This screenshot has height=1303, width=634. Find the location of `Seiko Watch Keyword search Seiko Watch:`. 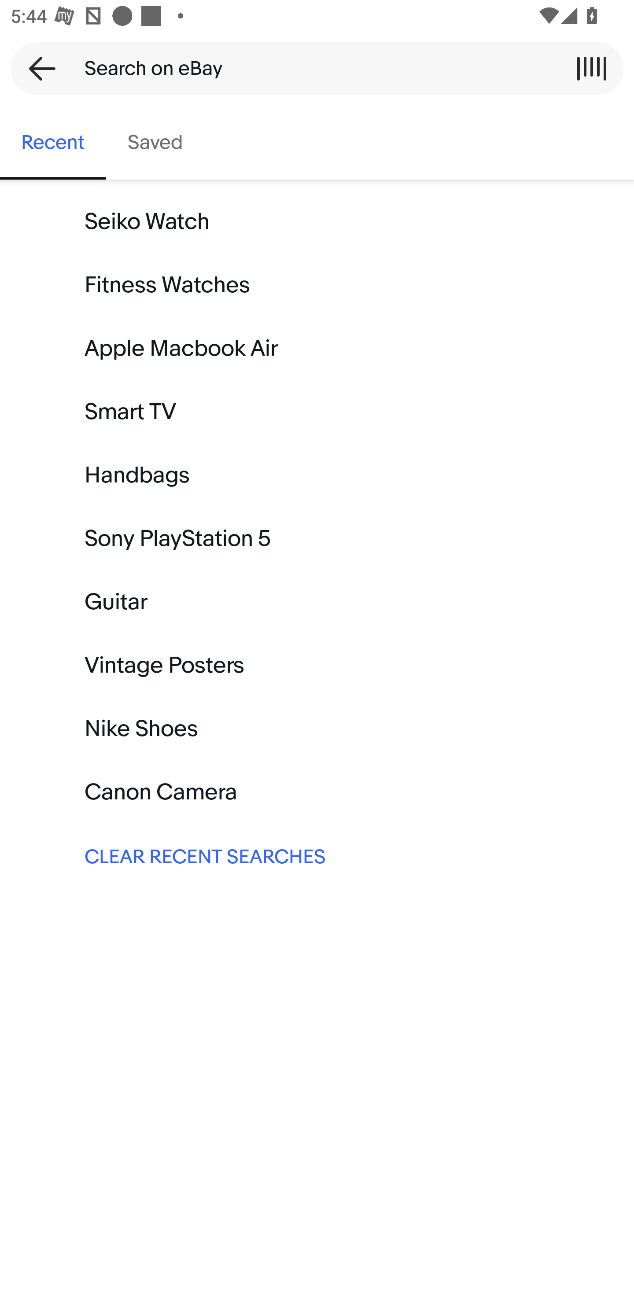

Seiko Watch Keyword search Seiko Watch: is located at coordinates (317, 222).